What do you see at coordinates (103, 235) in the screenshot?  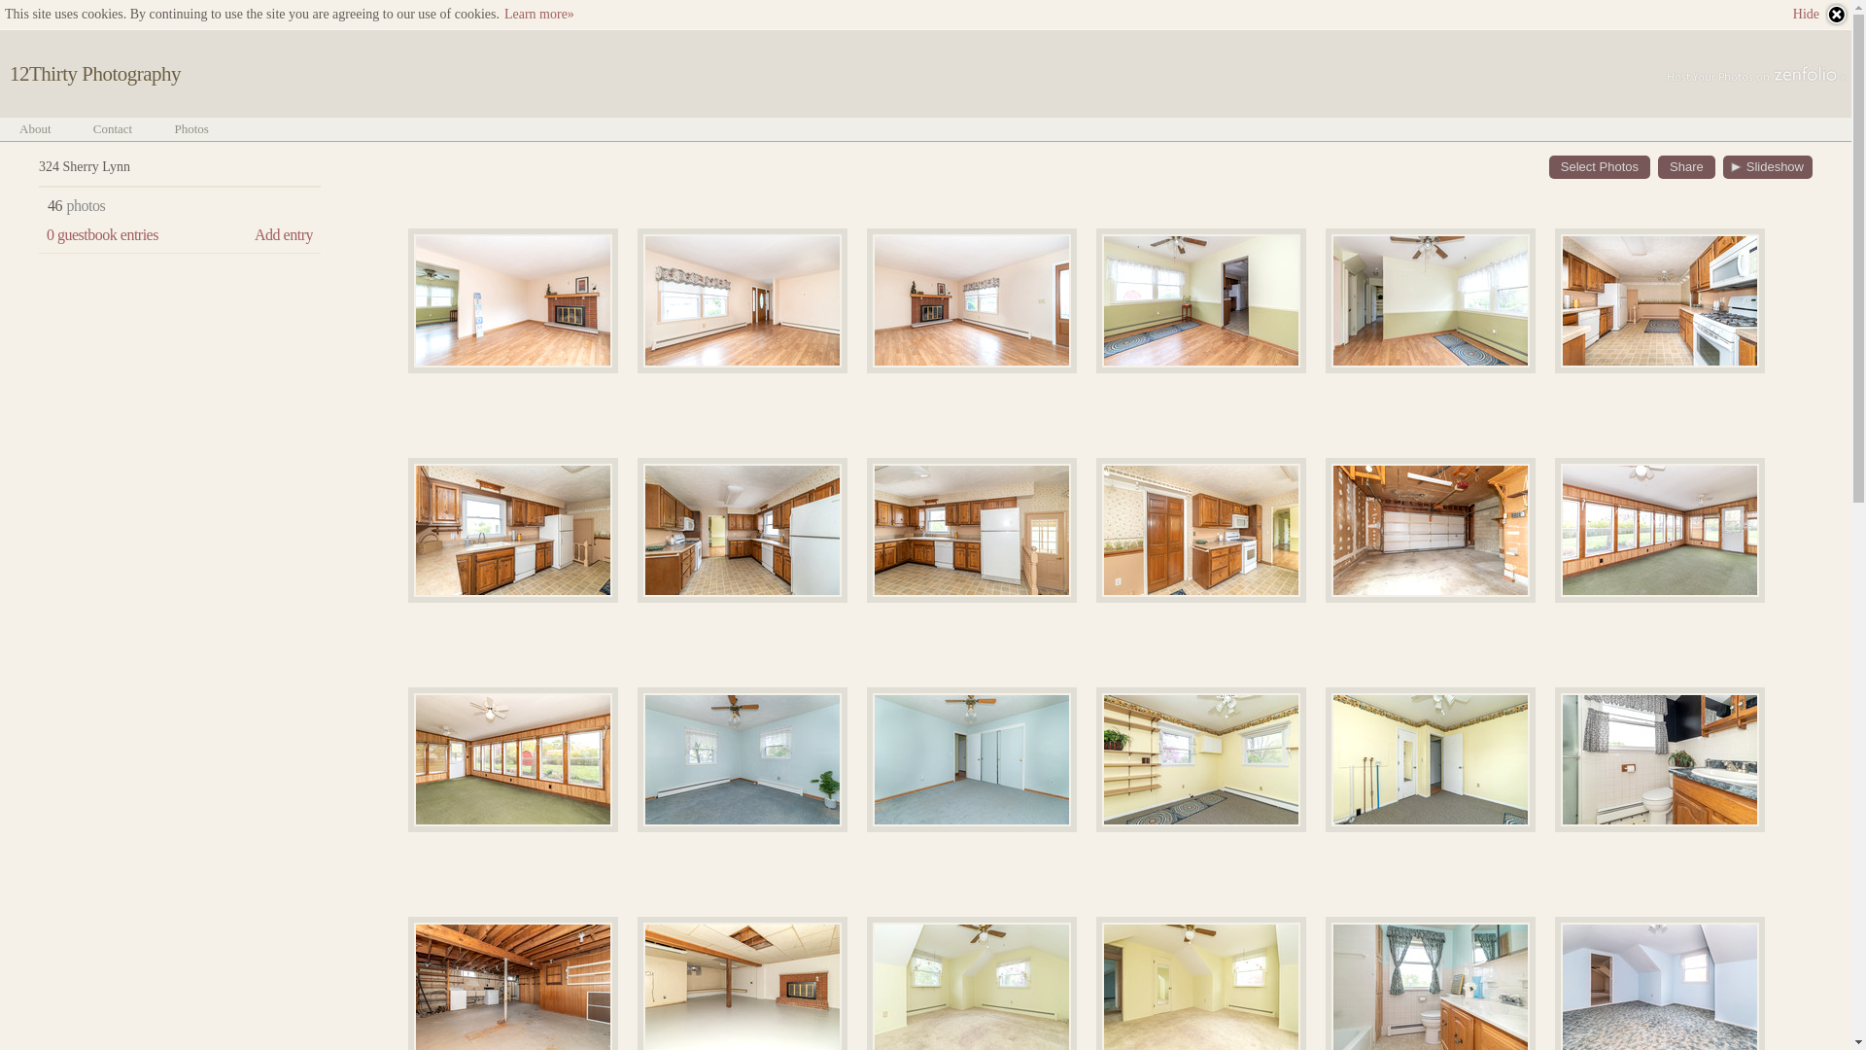 I see `0 guestbook entries` at bounding box center [103, 235].